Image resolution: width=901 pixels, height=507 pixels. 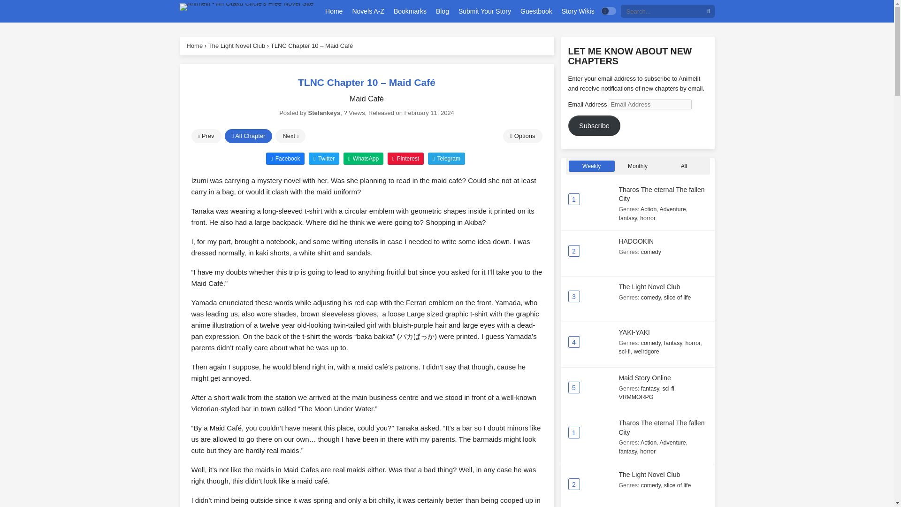 What do you see at coordinates (405, 158) in the screenshot?
I see `Pinterest` at bounding box center [405, 158].